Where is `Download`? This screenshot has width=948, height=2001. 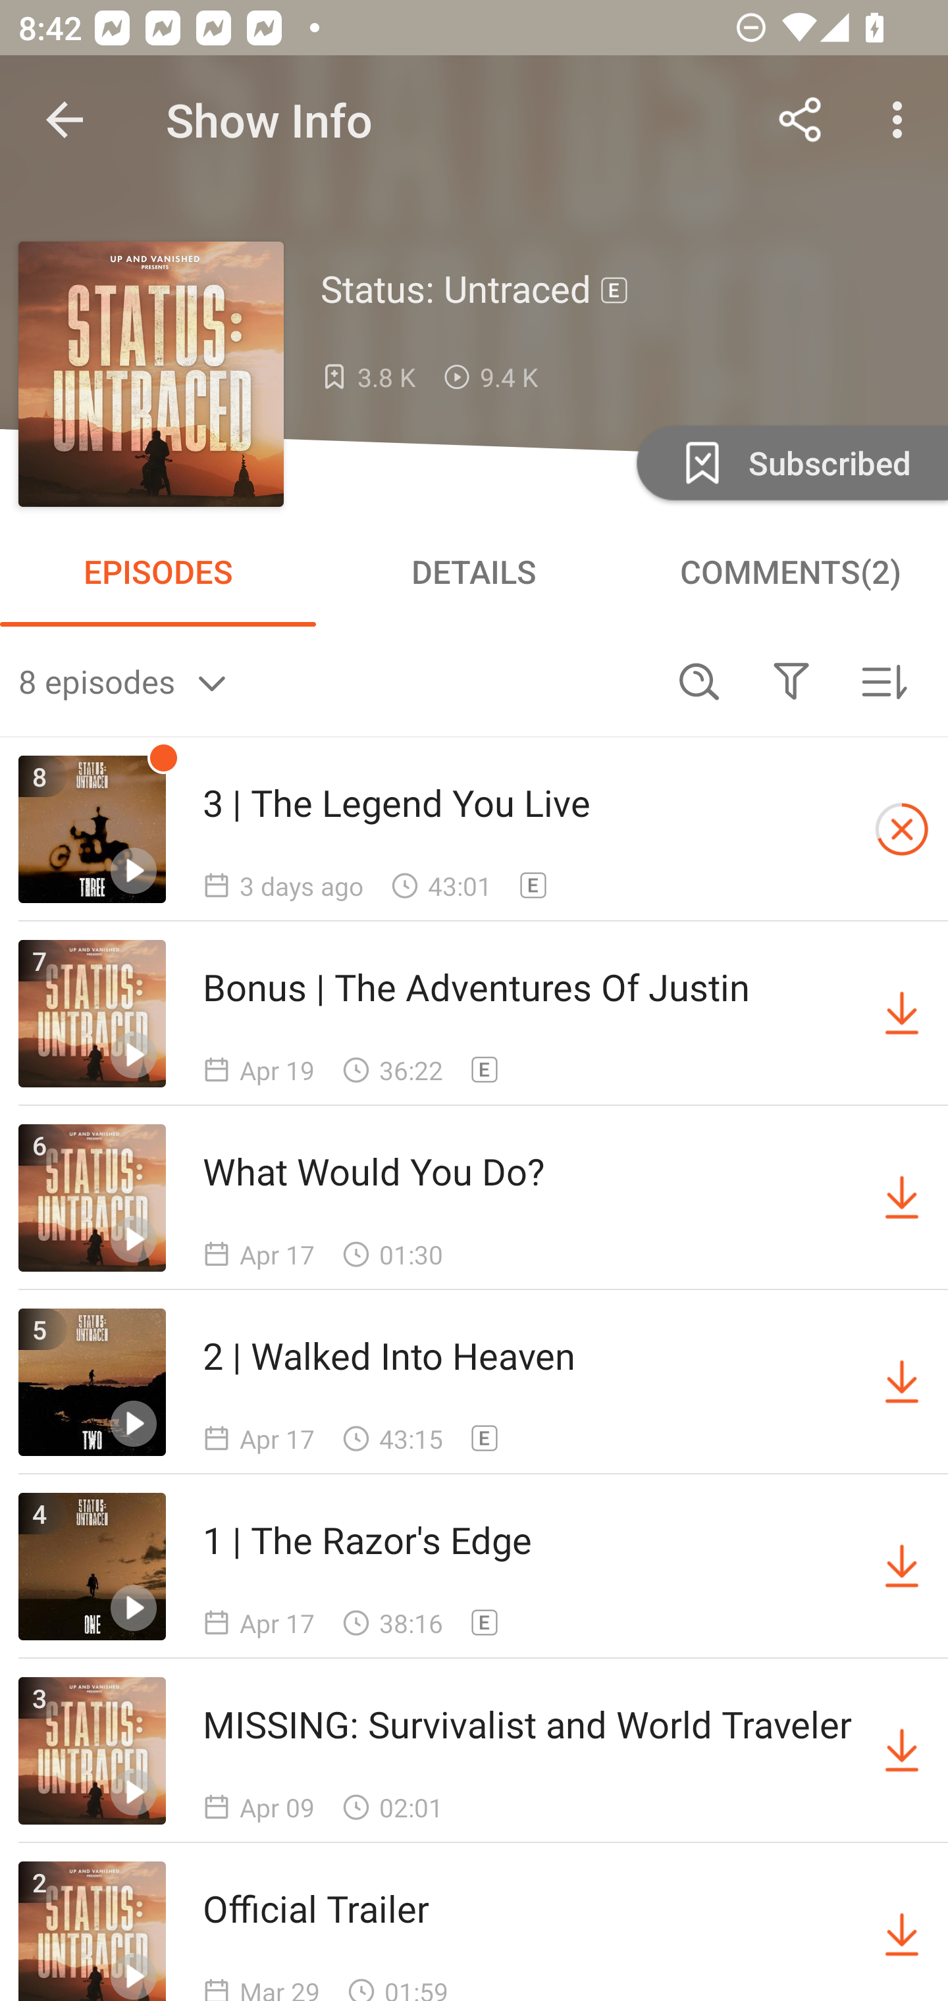 Download is located at coordinates (902, 1567).